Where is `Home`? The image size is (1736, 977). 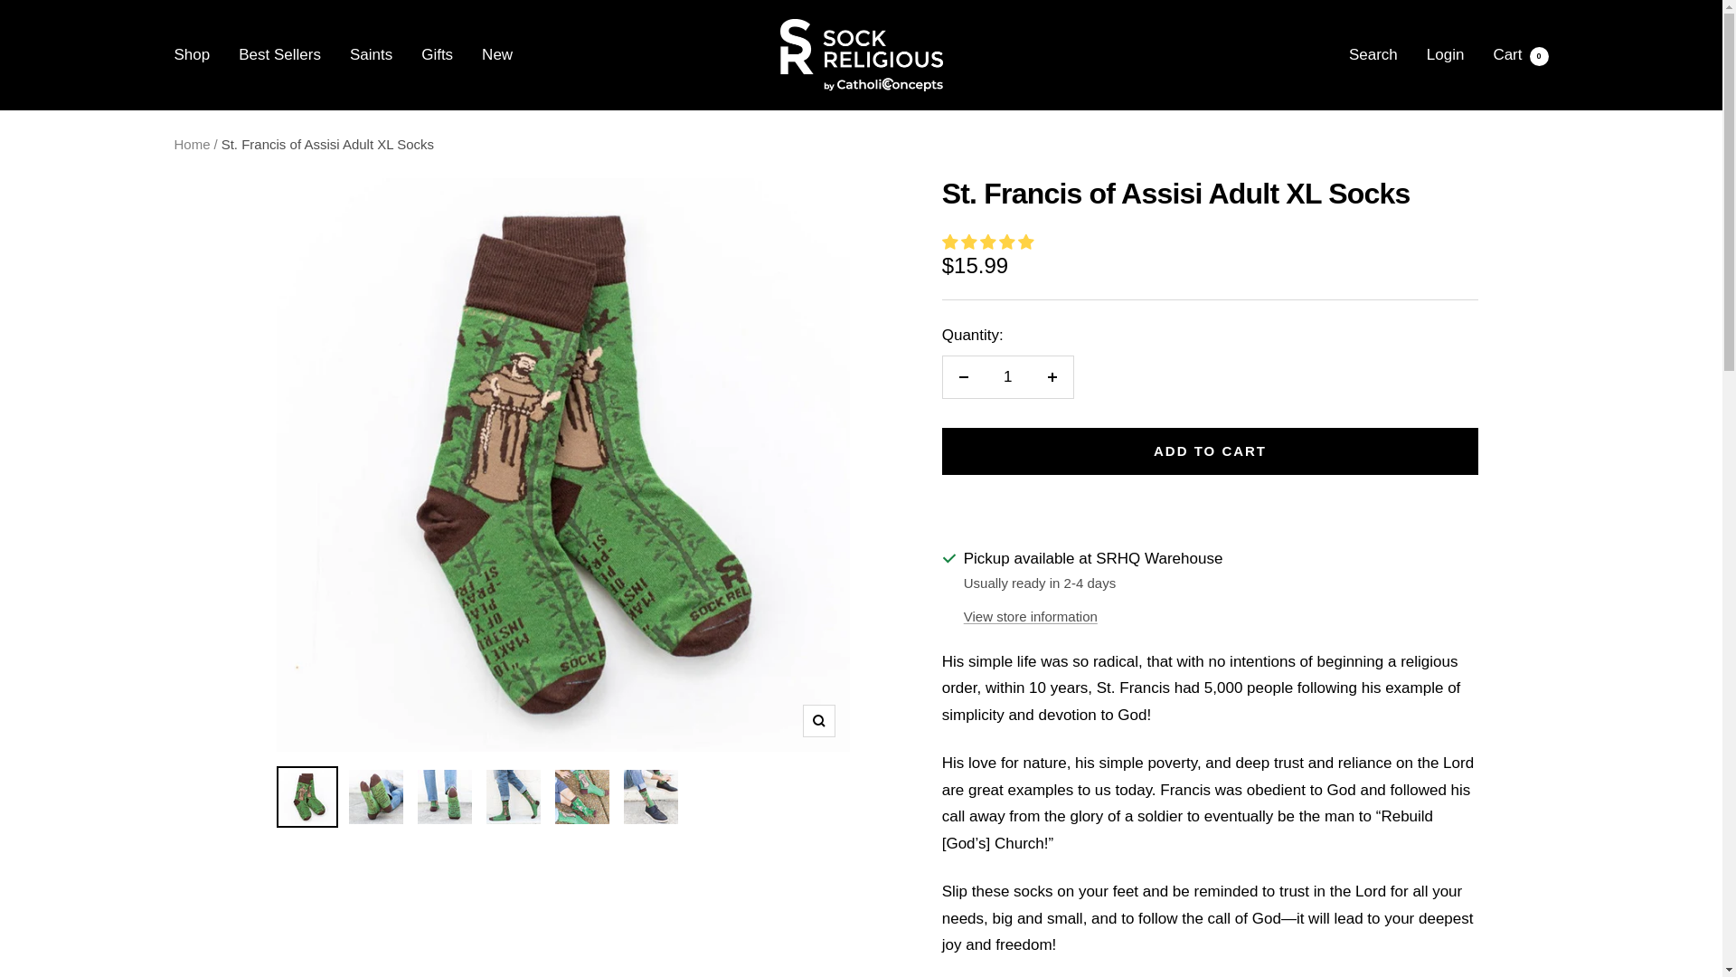
Home is located at coordinates (192, 143).